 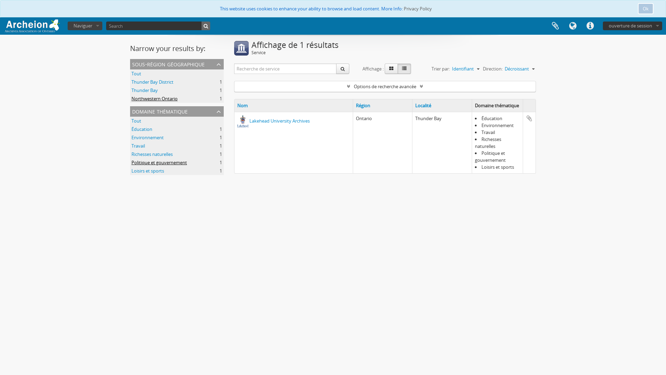 What do you see at coordinates (391, 69) in the screenshot?
I see ` ` at bounding box center [391, 69].